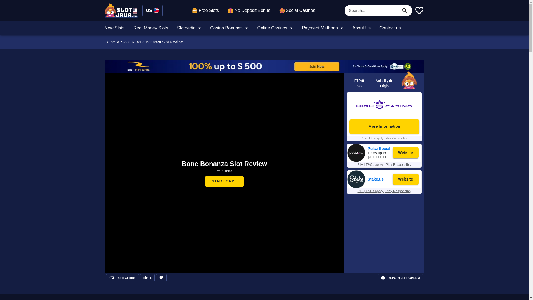  Describe the element at coordinates (361, 28) in the screenshot. I see `About Us` at that location.